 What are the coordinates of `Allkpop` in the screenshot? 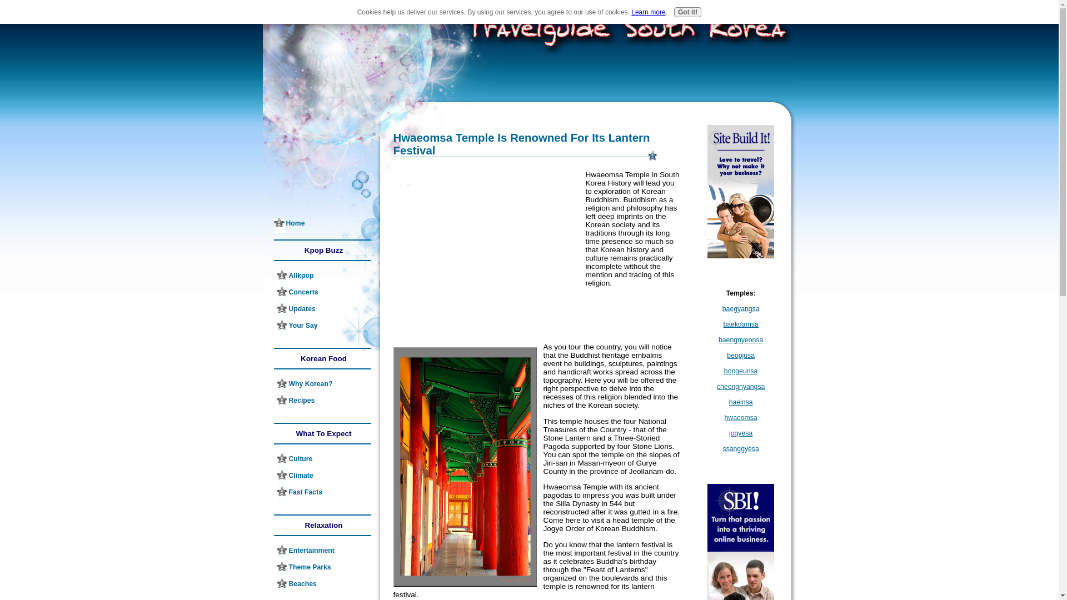 It's located at (323, 278).